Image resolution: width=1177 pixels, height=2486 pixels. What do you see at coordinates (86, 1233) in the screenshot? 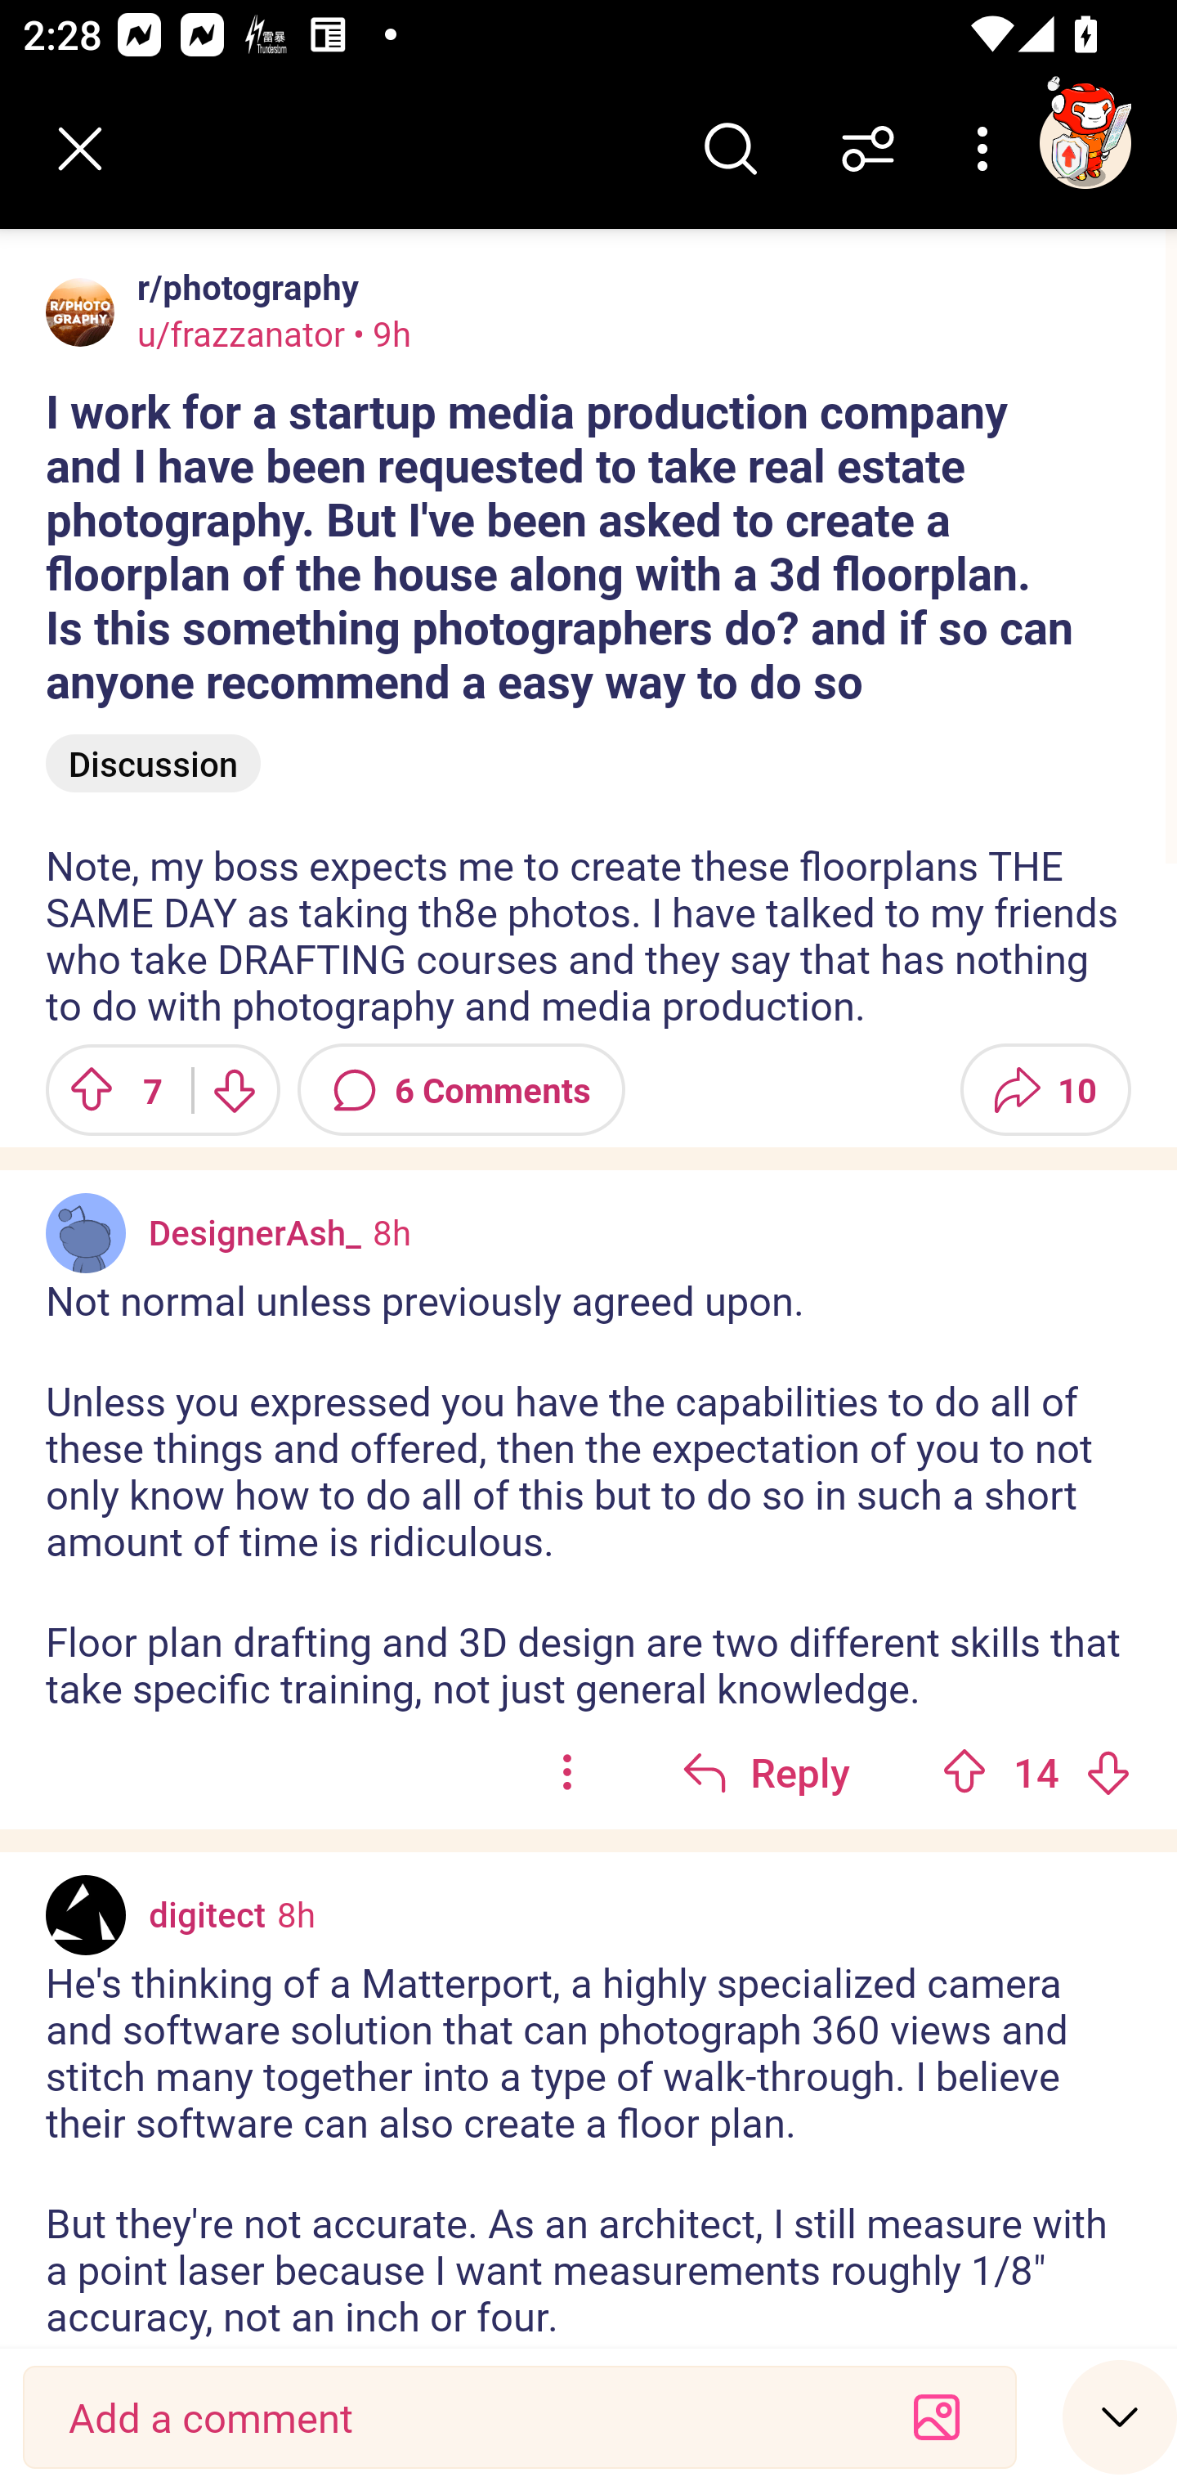
I see `Avatar` at bounding box center [86, 1233].